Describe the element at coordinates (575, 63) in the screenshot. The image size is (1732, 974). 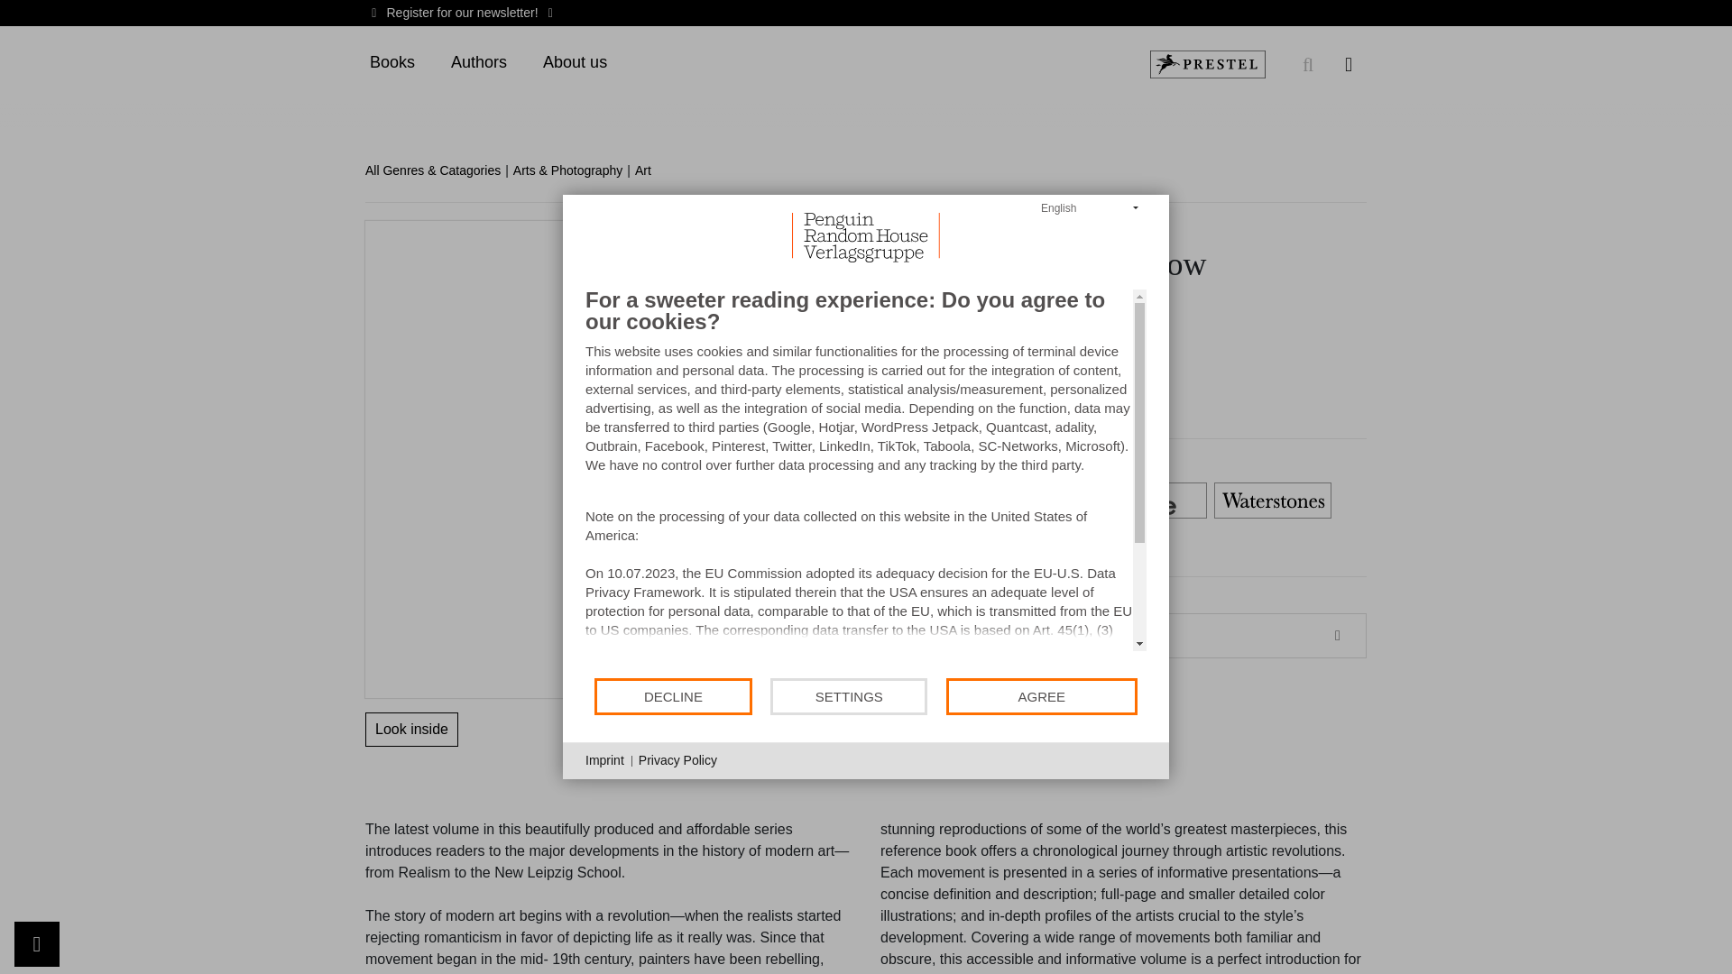
I see `About us` at that location.